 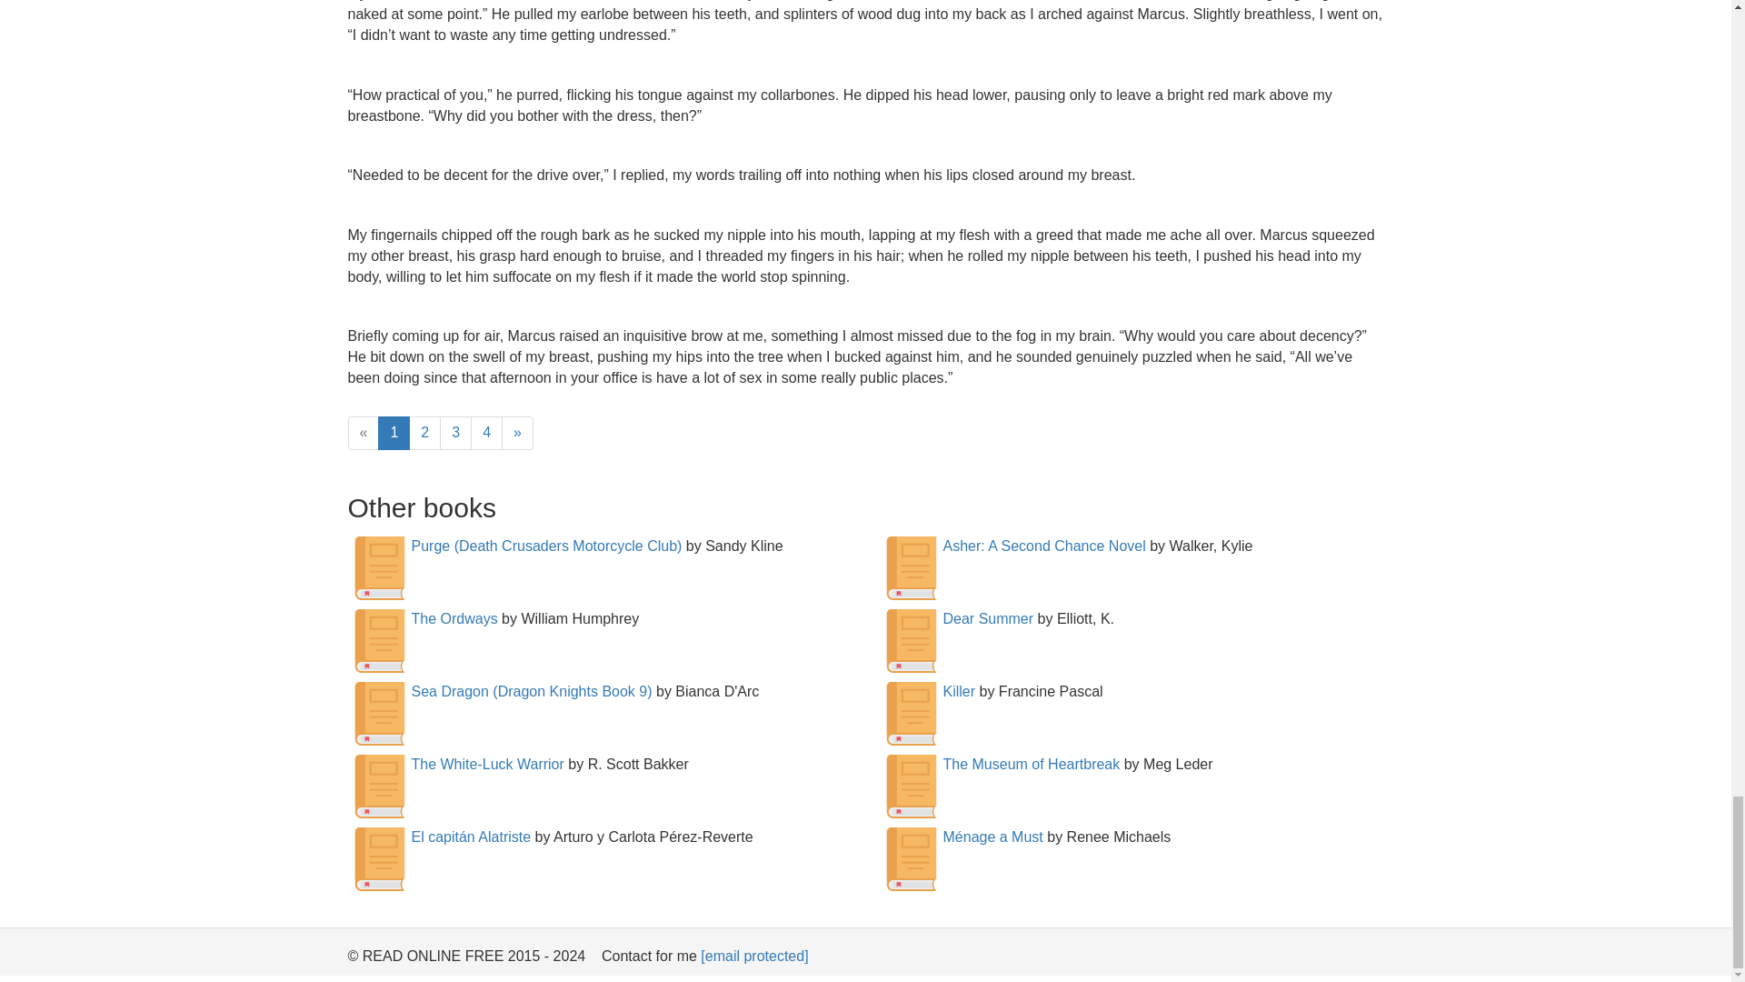 I want to click on 1, so click(x=394, y=433).